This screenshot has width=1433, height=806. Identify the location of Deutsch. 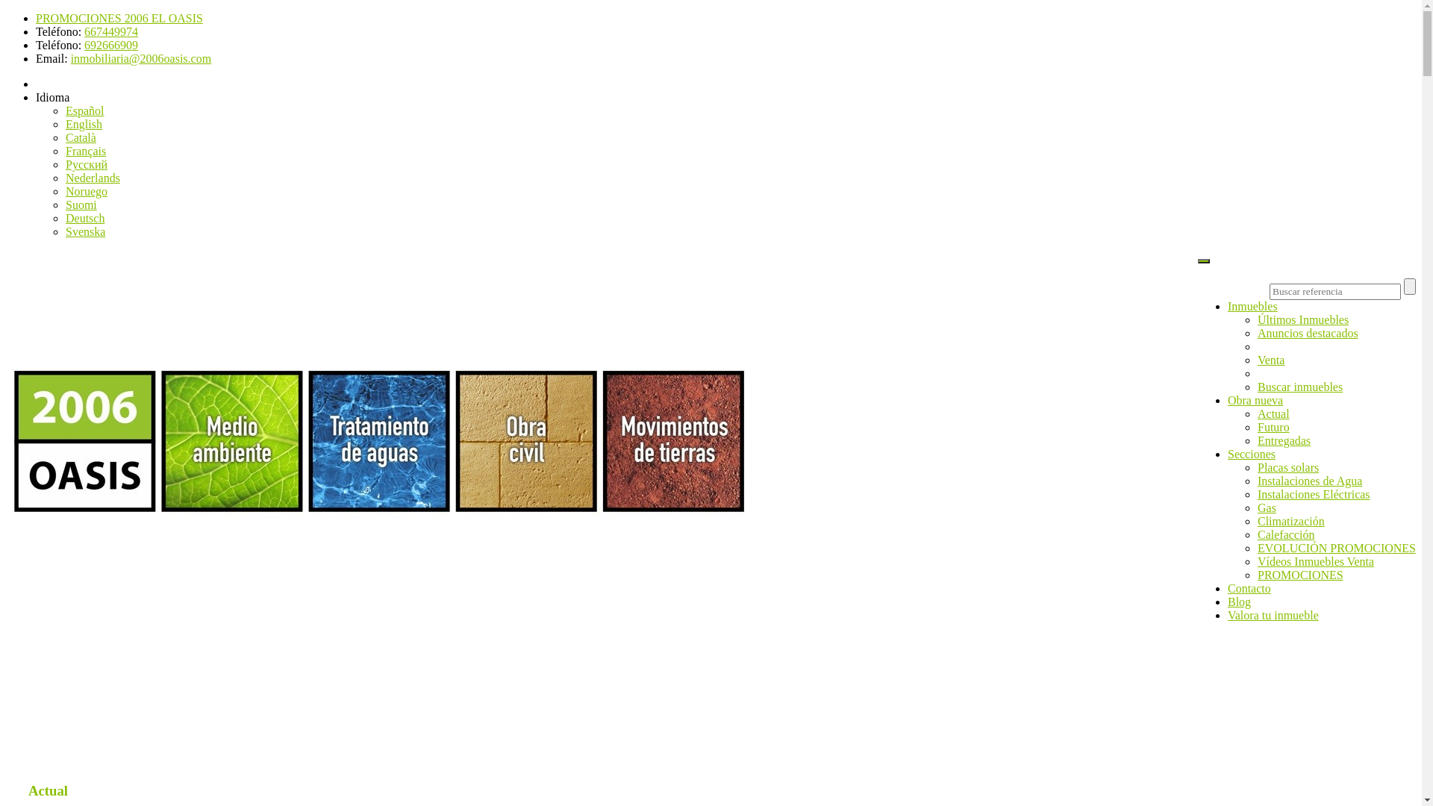
(85, 218).